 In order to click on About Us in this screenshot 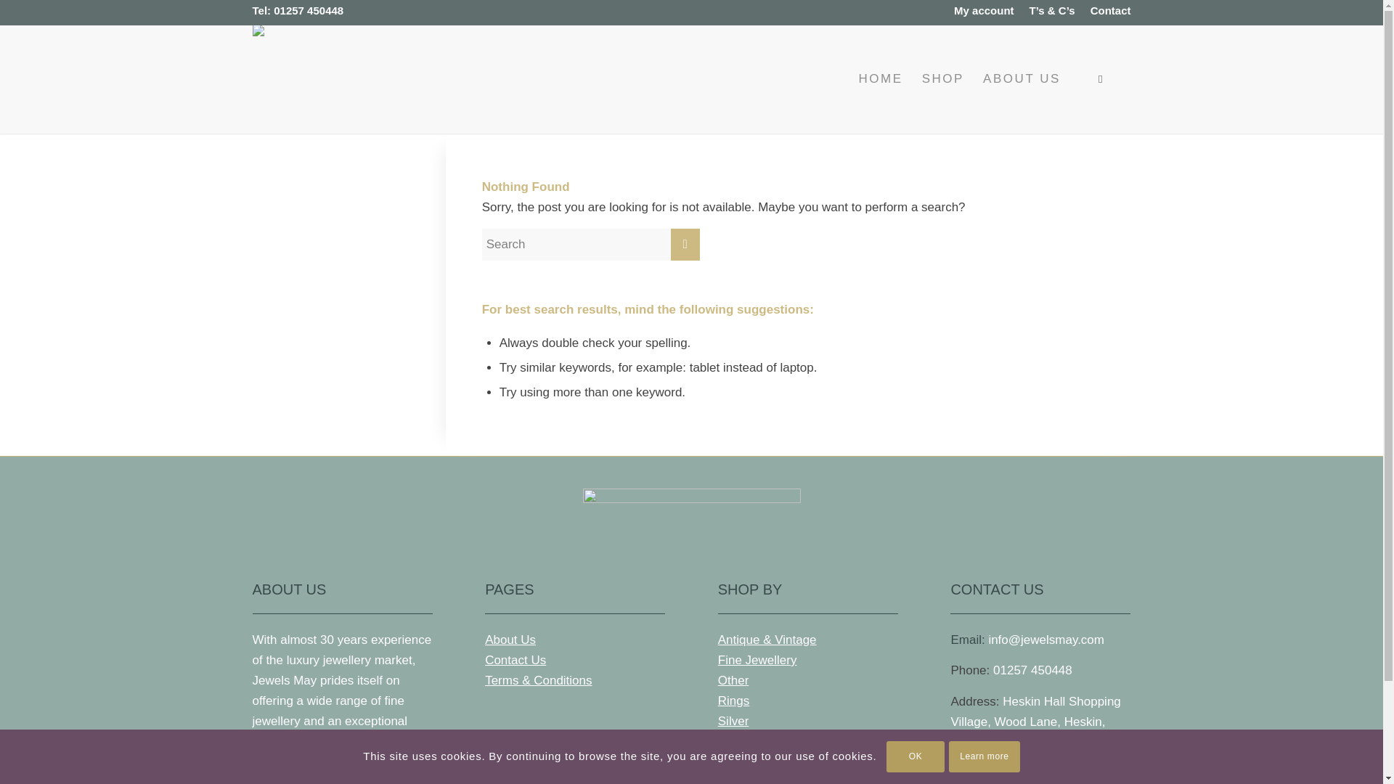, I will do `click(510, 640)`.